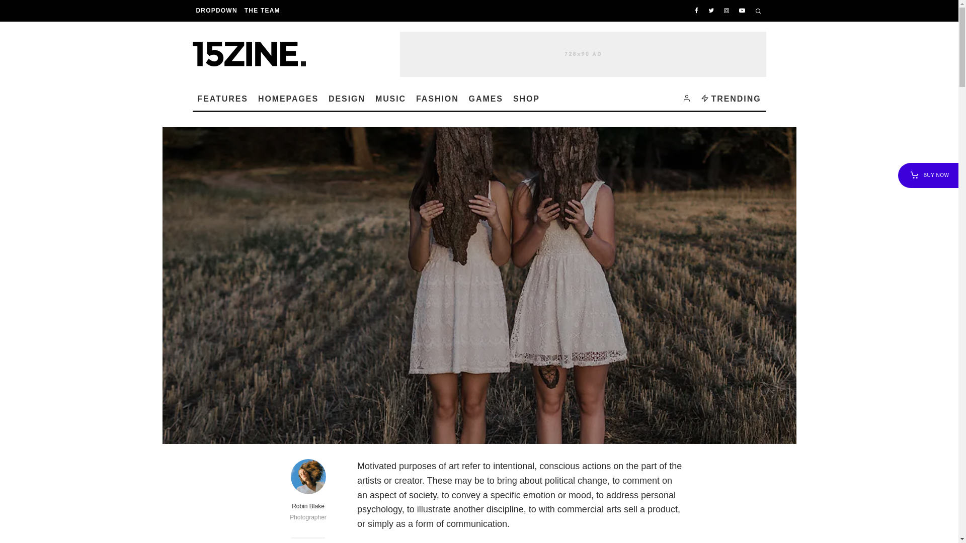 The image size is (966, 543). What do you see at coordinates (526, 99) in the screenshot?
I see `SHOP` at bounding box center [526, 99].